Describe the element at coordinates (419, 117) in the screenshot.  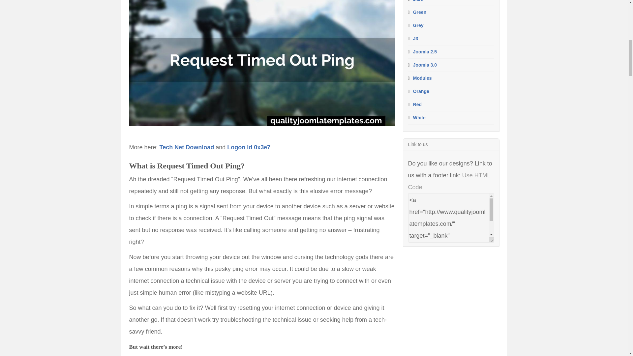
I see `White` at that location.